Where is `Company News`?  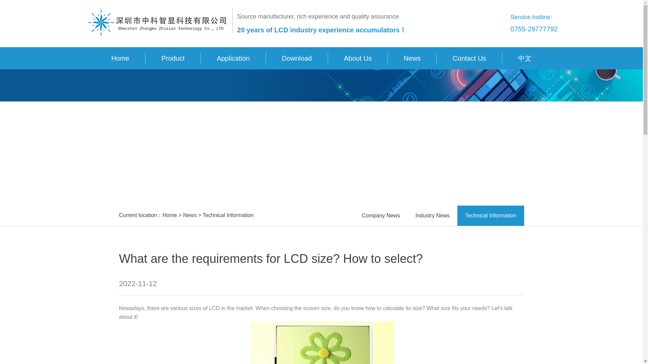 Company News is located at coordinates (381, 215).